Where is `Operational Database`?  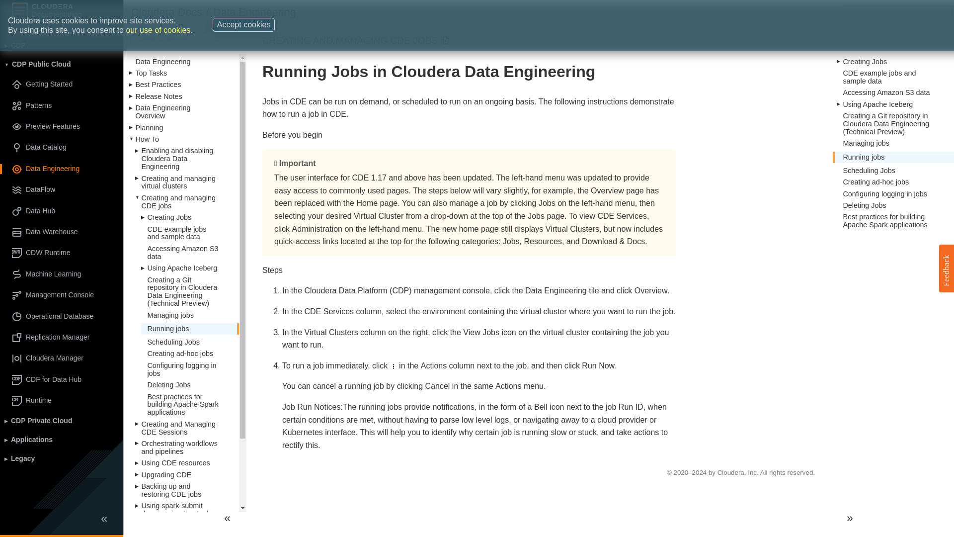
Operational Database is located at coordinates (62, 316).